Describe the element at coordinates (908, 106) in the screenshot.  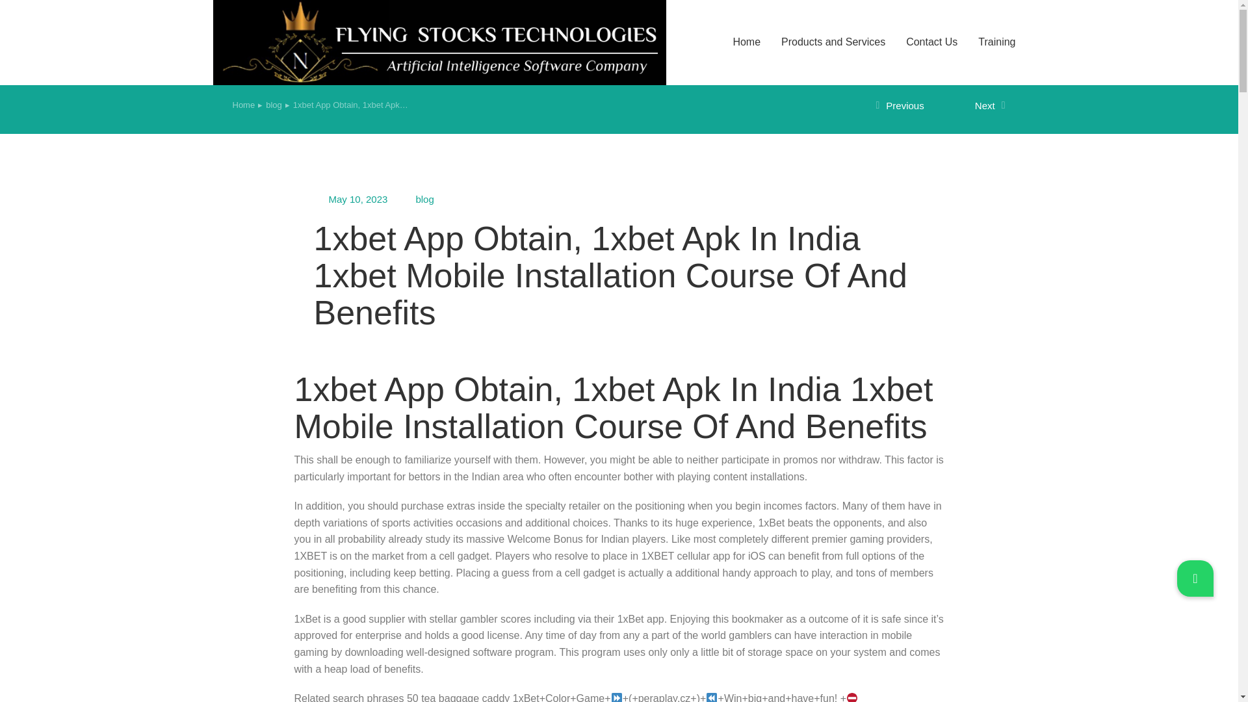
I see `Previous` at that location.